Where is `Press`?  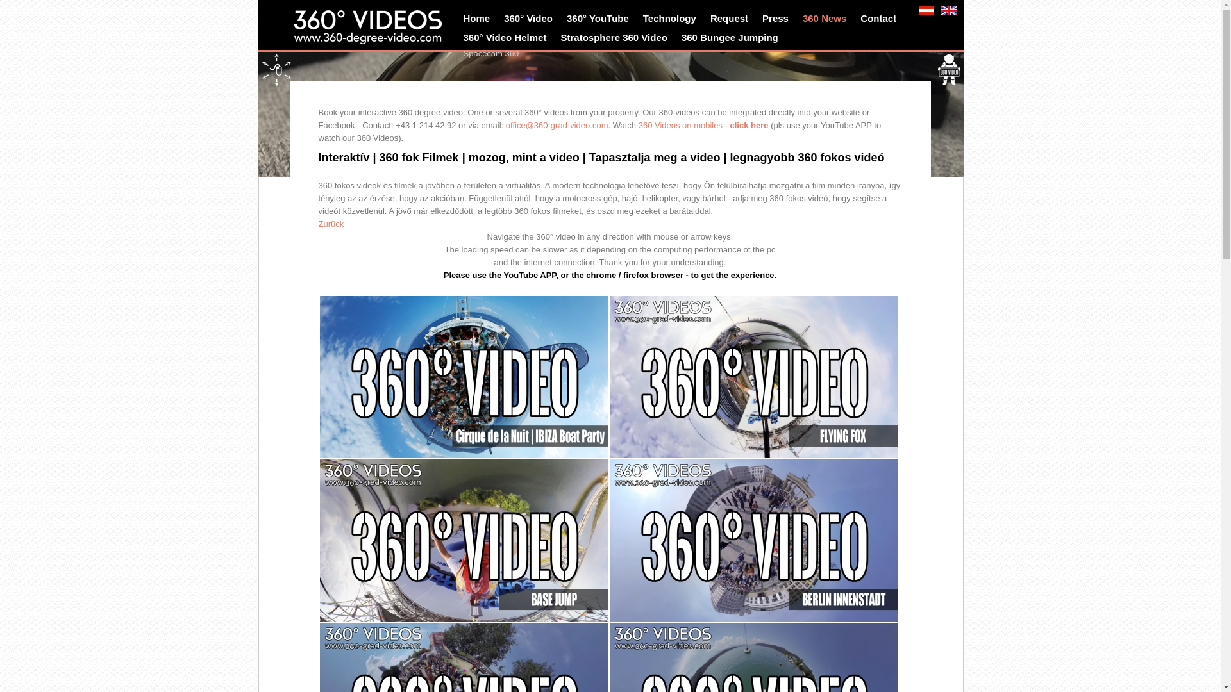 Press is located at coordinates (778, 19).